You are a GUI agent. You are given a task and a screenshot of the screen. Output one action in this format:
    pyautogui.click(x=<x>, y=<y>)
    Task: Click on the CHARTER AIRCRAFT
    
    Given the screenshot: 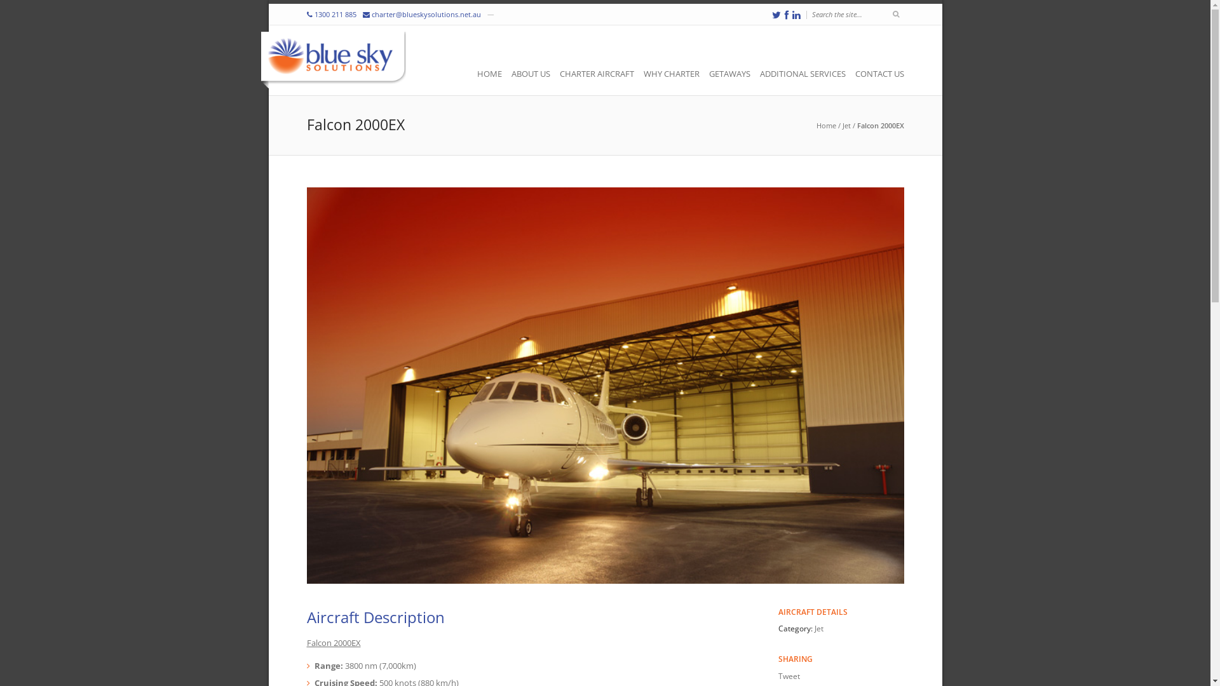 What is the action you would take?
    pyautogui.click(x=600, y=74)
    